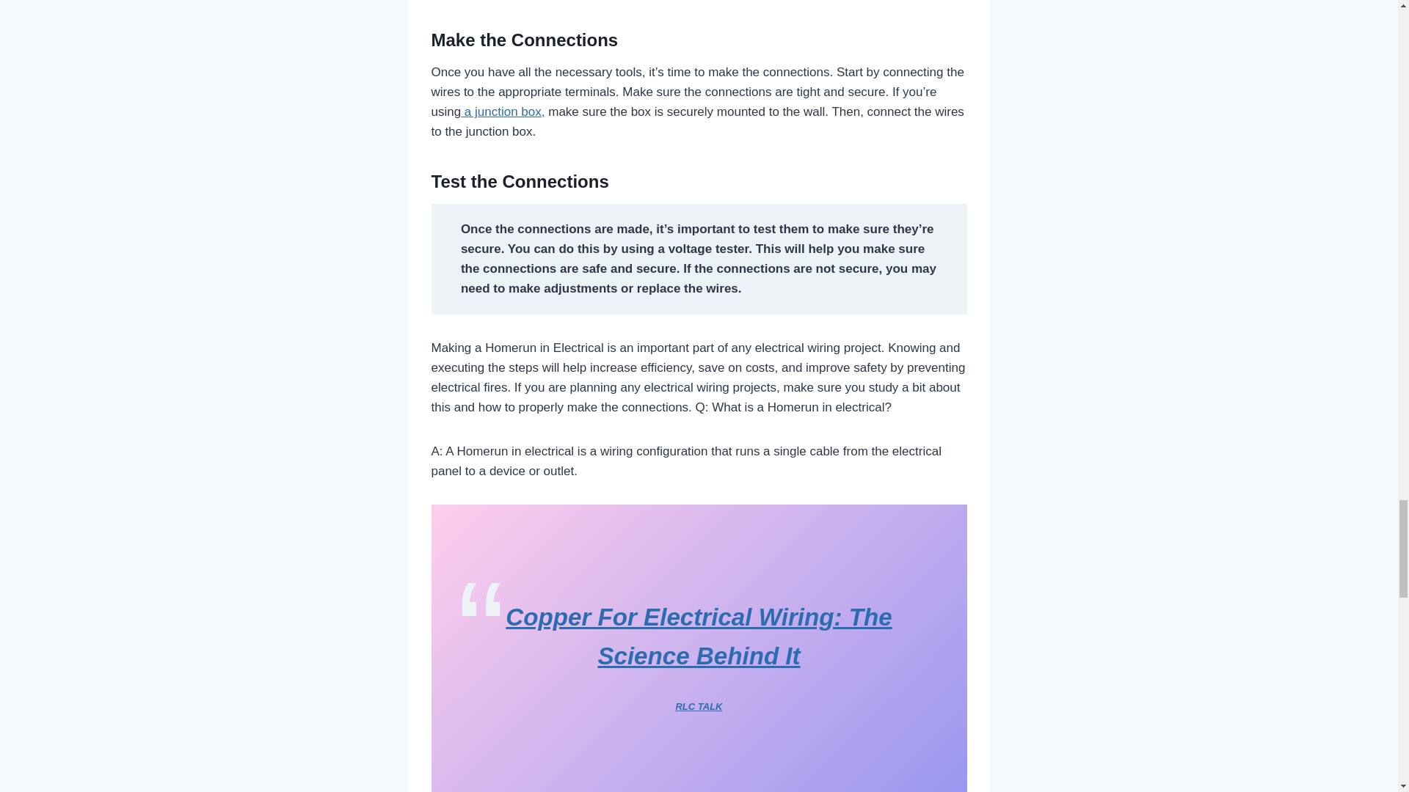 Image resolution: width=1409 pixels, height=792 pixels. What do you see at coordinates (698, 705) in the screenshot?
I see `RLC TALK` at bounding box center [698, 705].